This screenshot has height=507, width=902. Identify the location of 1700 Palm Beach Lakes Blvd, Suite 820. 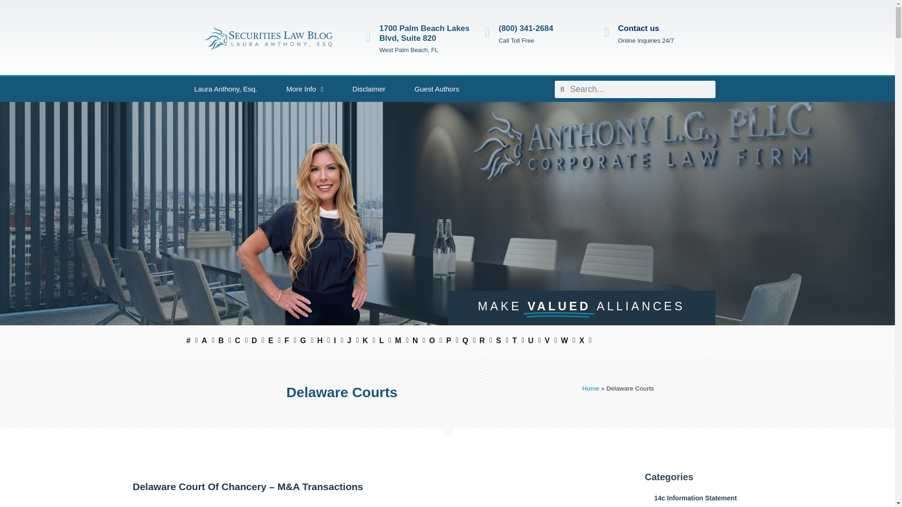
(425, 33).